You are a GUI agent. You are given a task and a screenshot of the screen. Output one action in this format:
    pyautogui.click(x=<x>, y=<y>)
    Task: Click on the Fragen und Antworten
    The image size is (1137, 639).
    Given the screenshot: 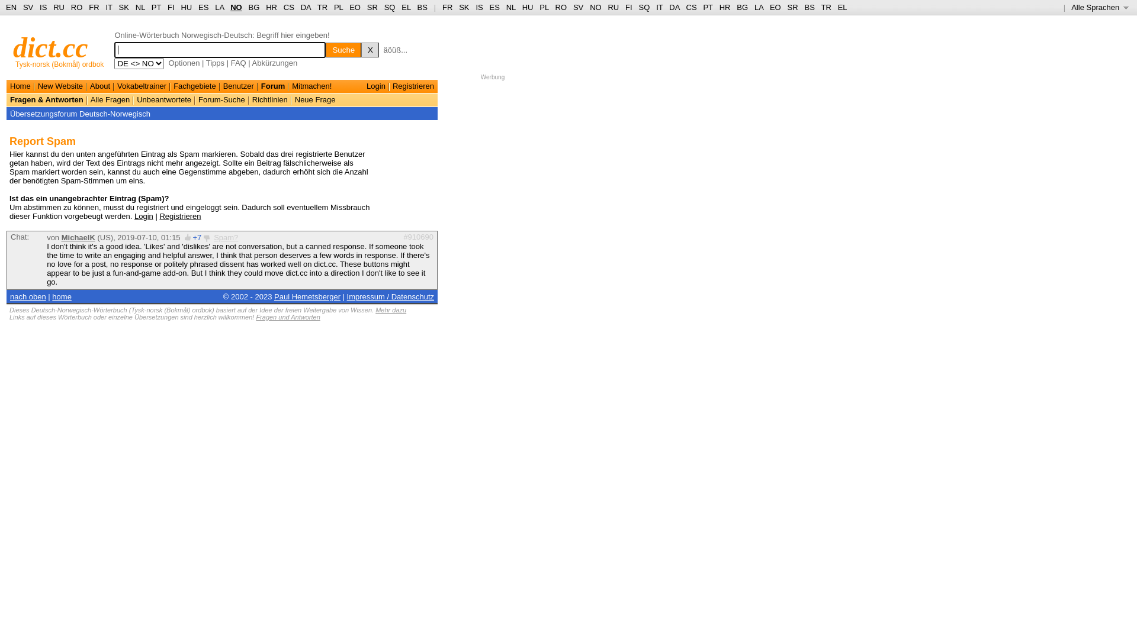 What is the action you would take?
    pyautogui.click(x=288, y=317)
    